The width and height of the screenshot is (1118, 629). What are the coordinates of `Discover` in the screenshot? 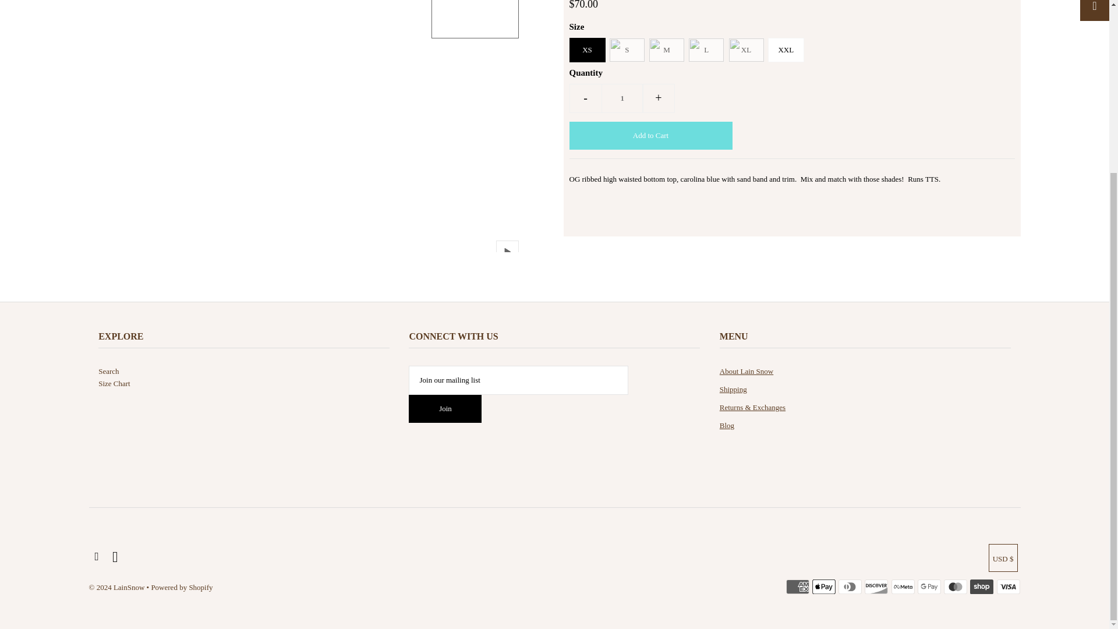 It's located at (876, 586).